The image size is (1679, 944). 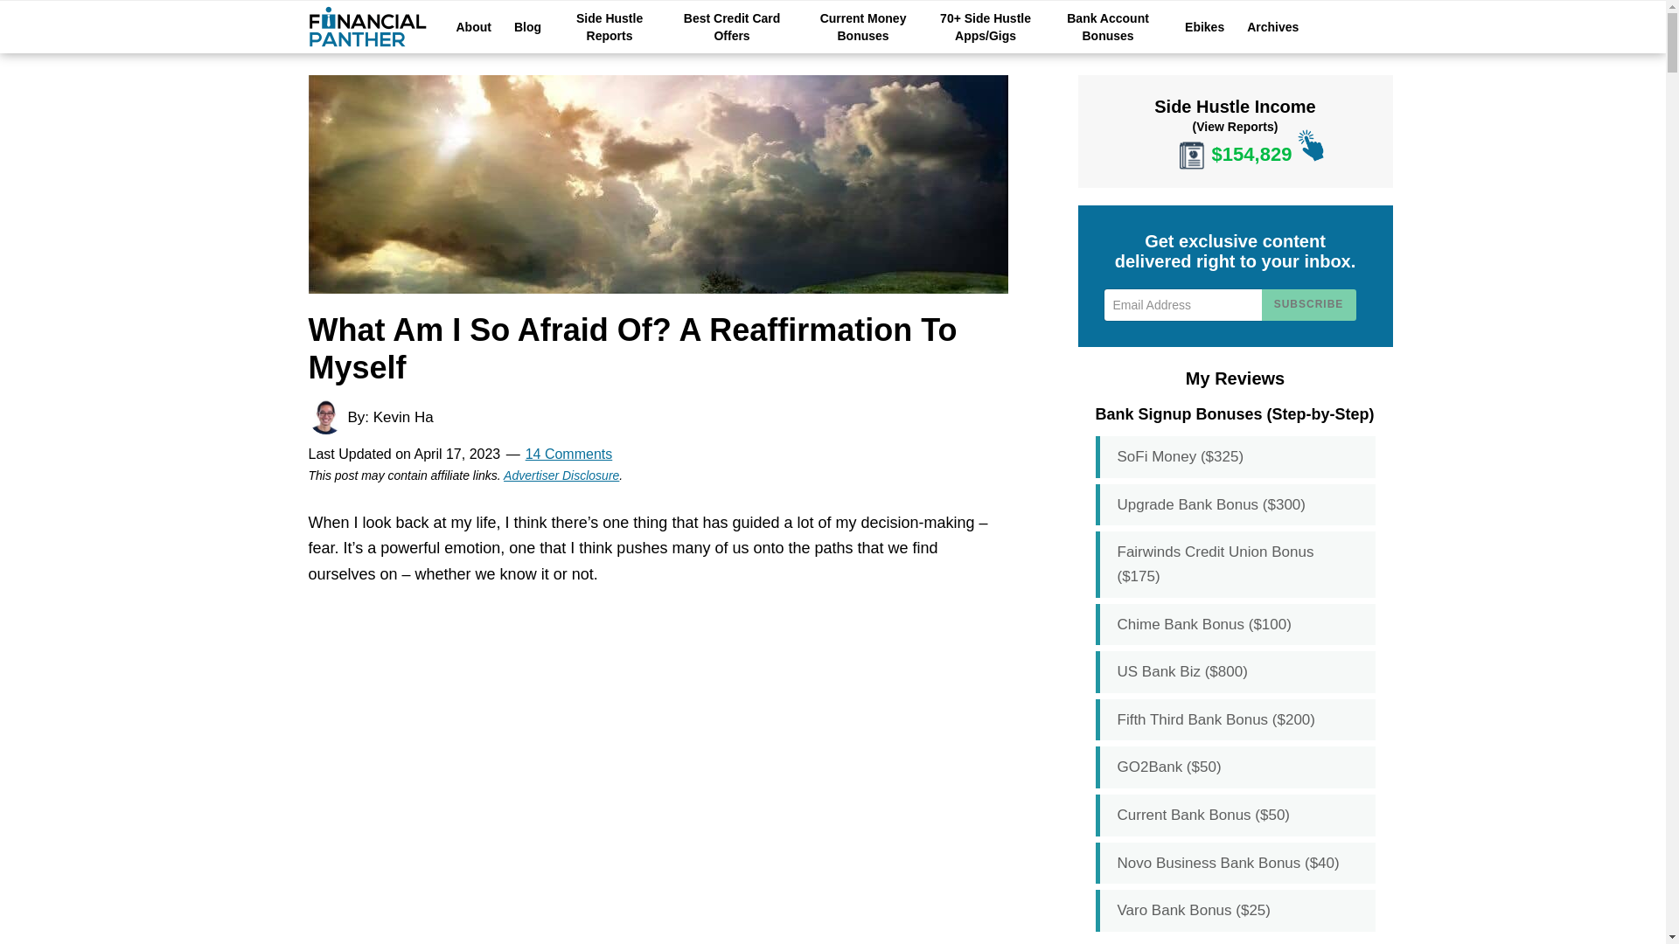 I want to click on SUBSCRIBE, so click(x=1307, y=304).